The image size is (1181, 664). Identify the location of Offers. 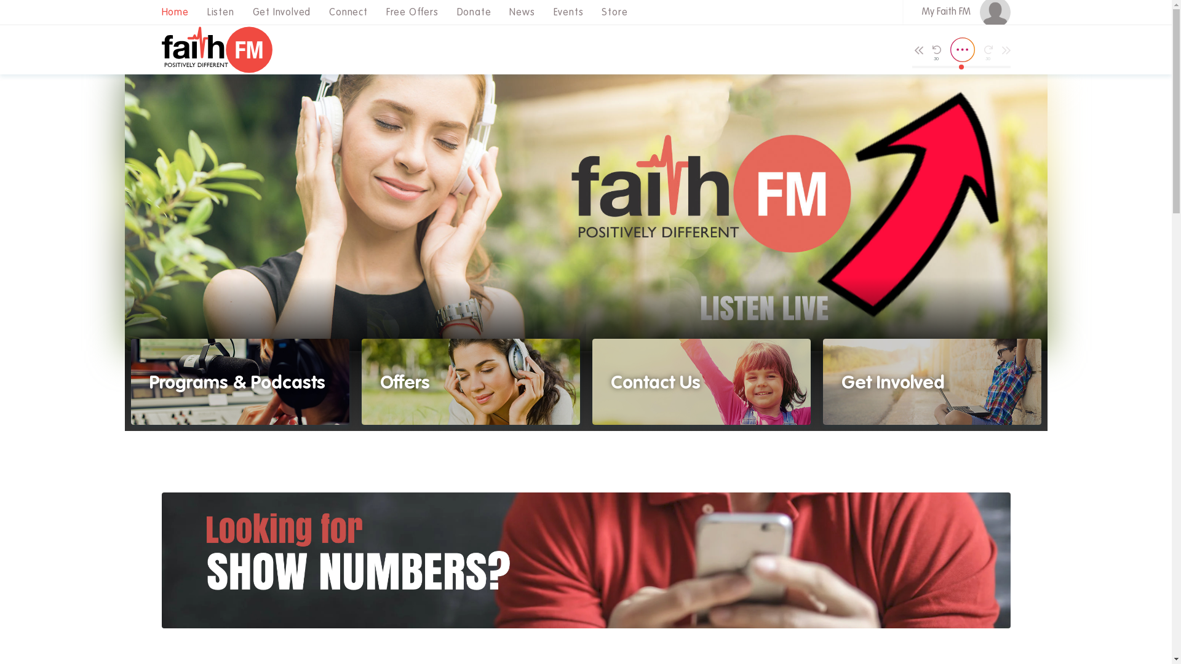
(471, 382).